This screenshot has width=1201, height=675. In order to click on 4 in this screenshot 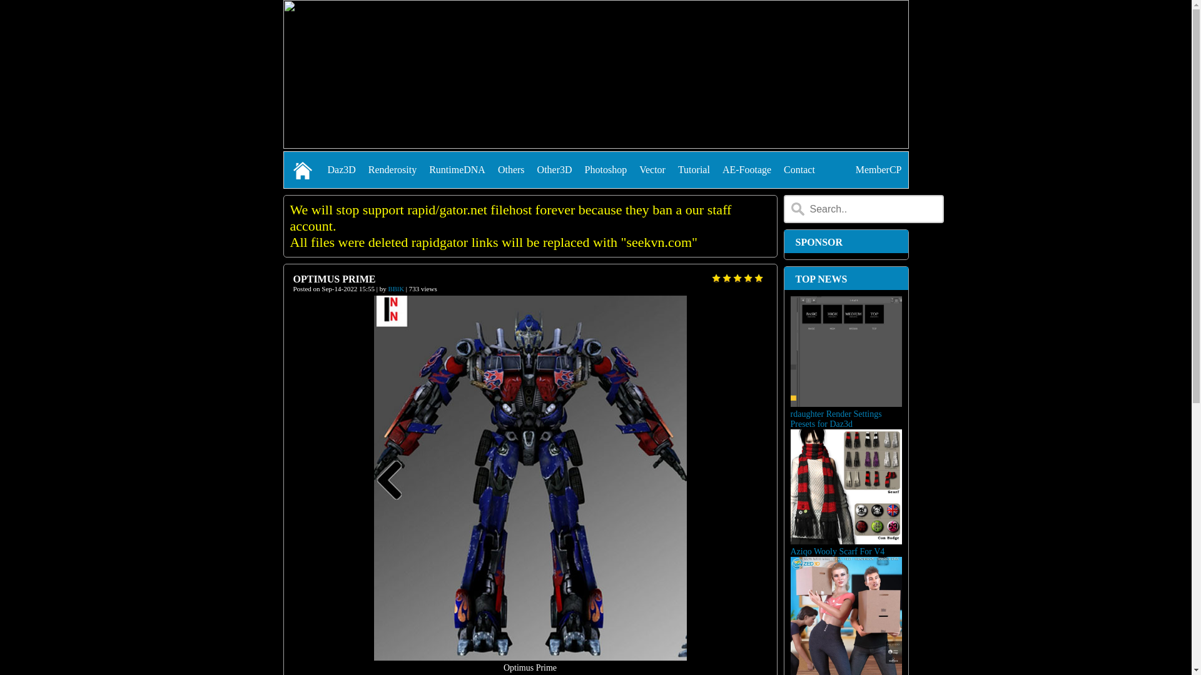, I will do `click(748, 279)`.